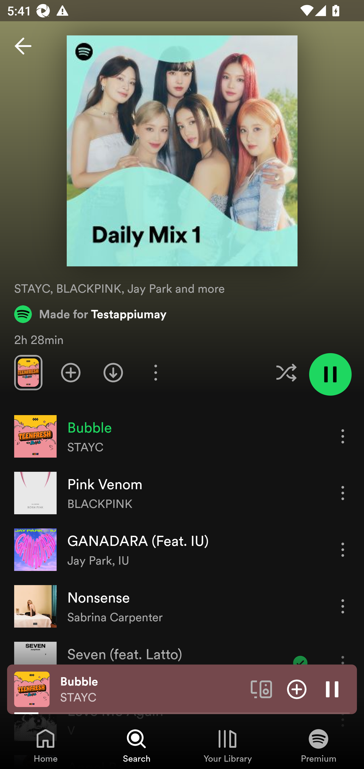 The width and height of the screenshot is (364, 769). Describe the element at coordinates (261, 689) in the screenshot. I see `Connect to a device. Opens the devices menu` at that location.